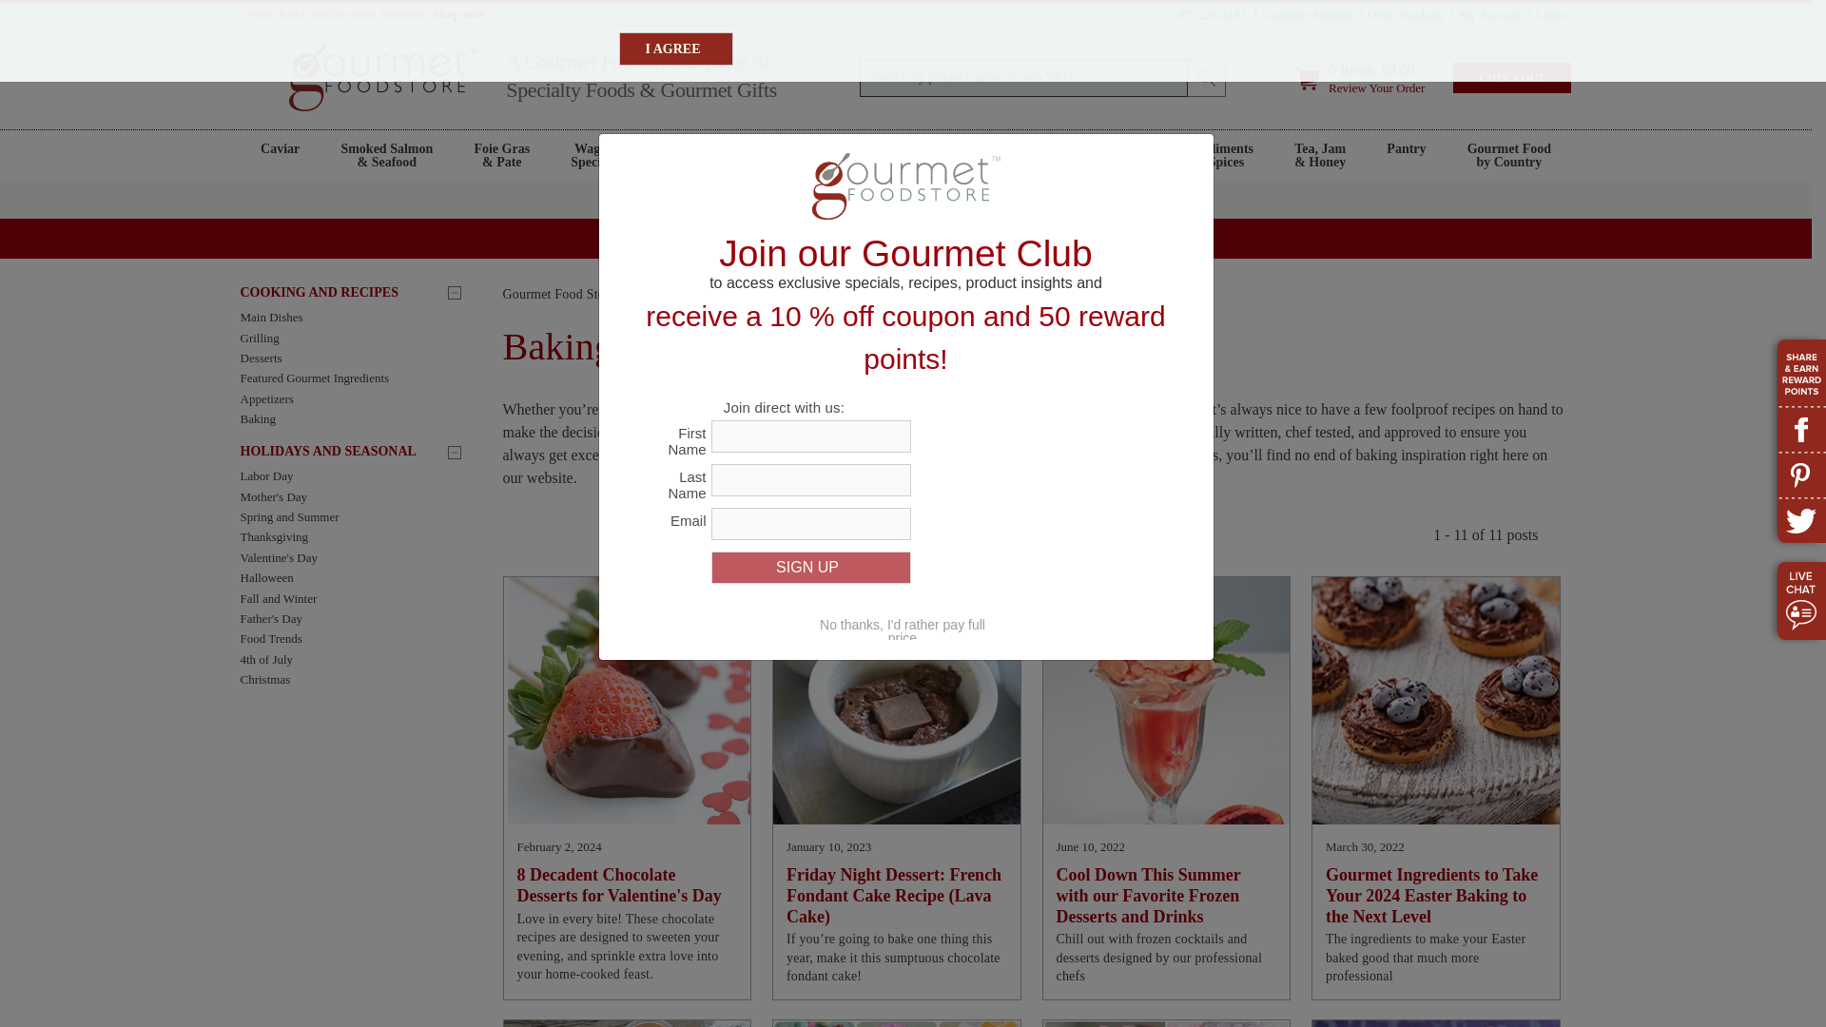  Describe the element at coordinates (280, 156) in the screenshot. I see `Caviar` at that location.